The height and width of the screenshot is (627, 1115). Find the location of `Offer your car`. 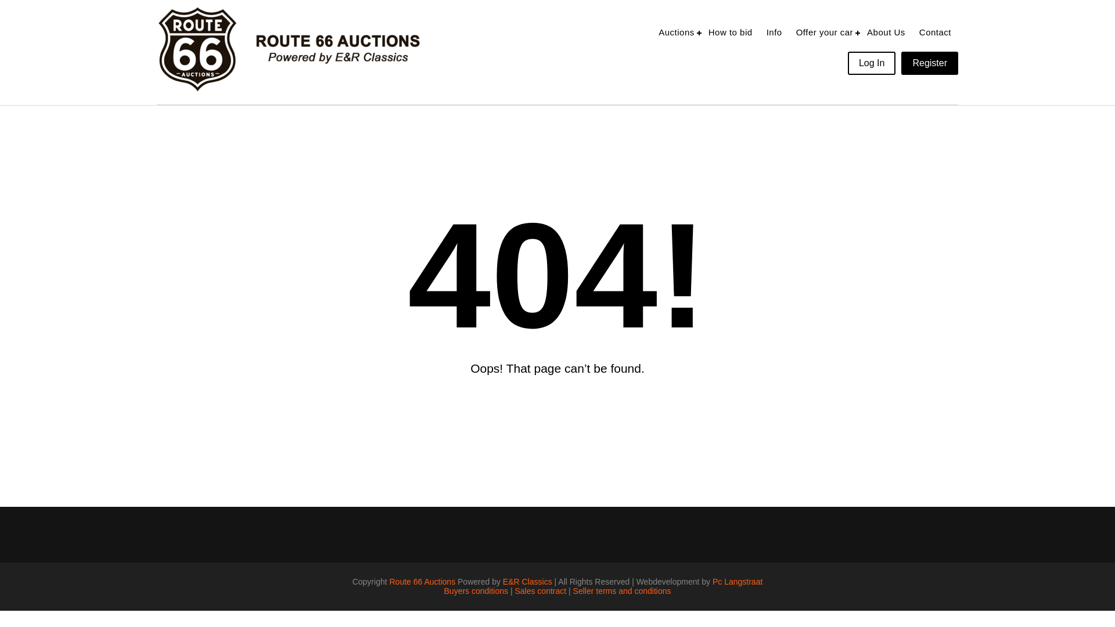

Offer your car is located at coordinates (825, 31).